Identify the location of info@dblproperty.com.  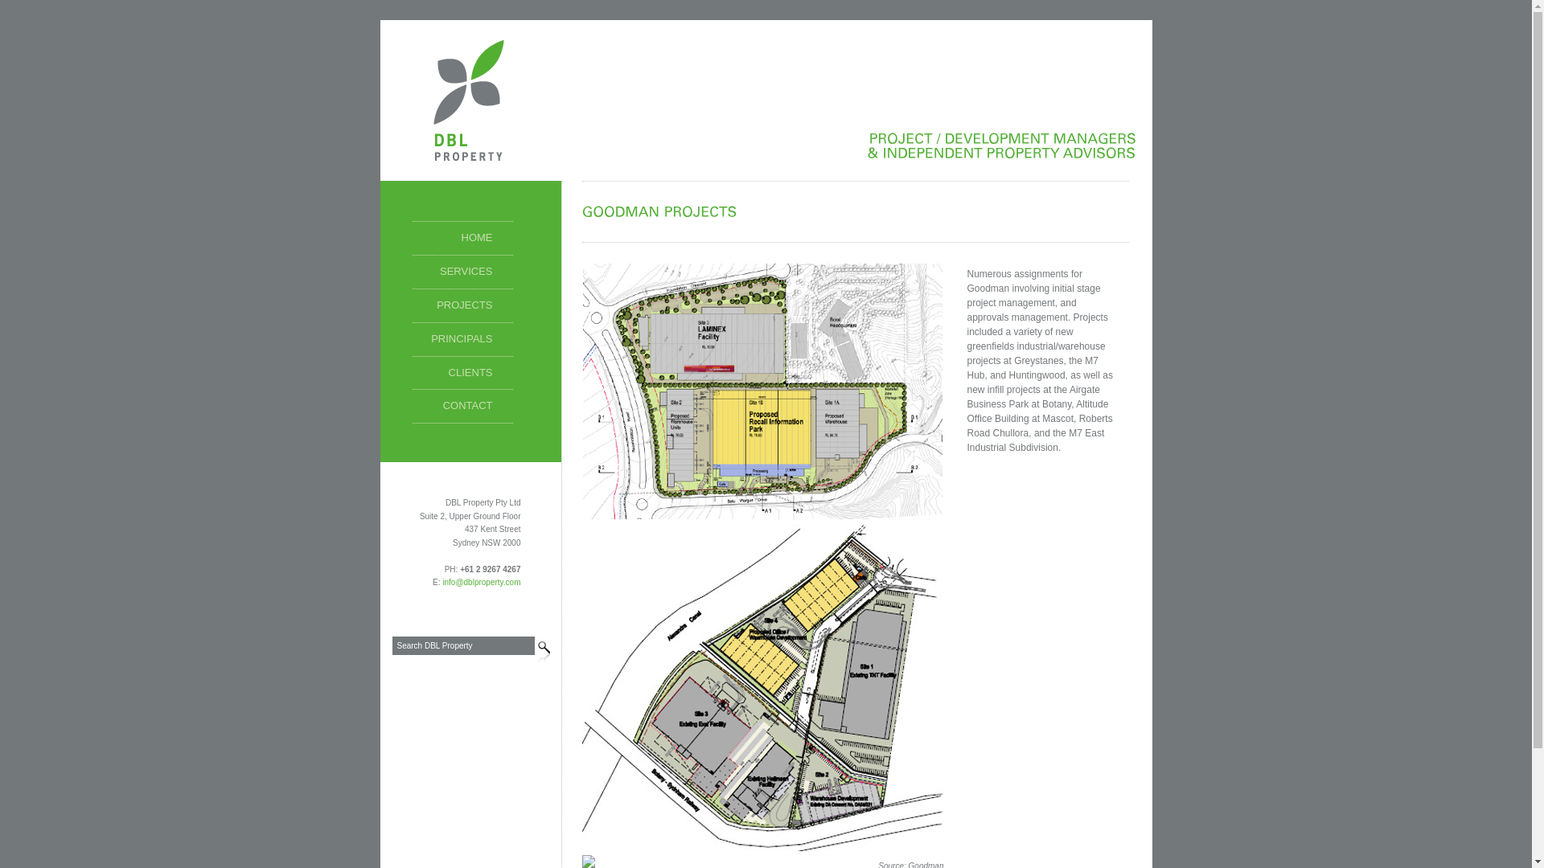
(481, 582).